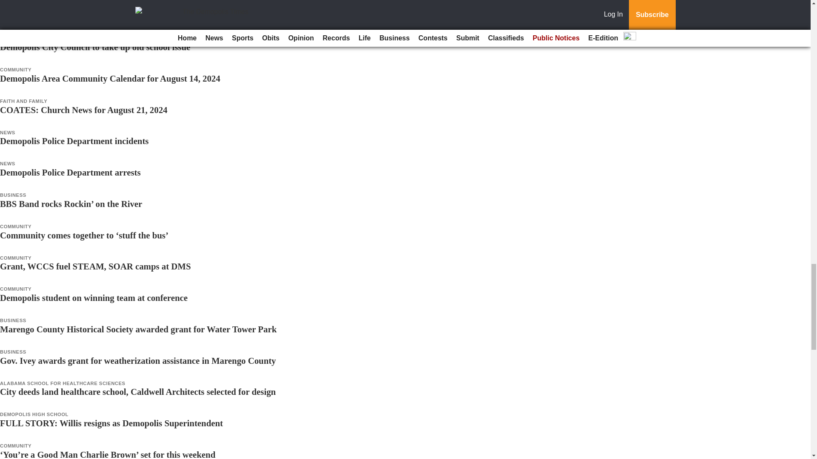 This screenshot has height=459, width=817. Describe the element at coordinates (93, 15) in the screenshot. I see `Demopolis City Council delays vote on old school` at that location.